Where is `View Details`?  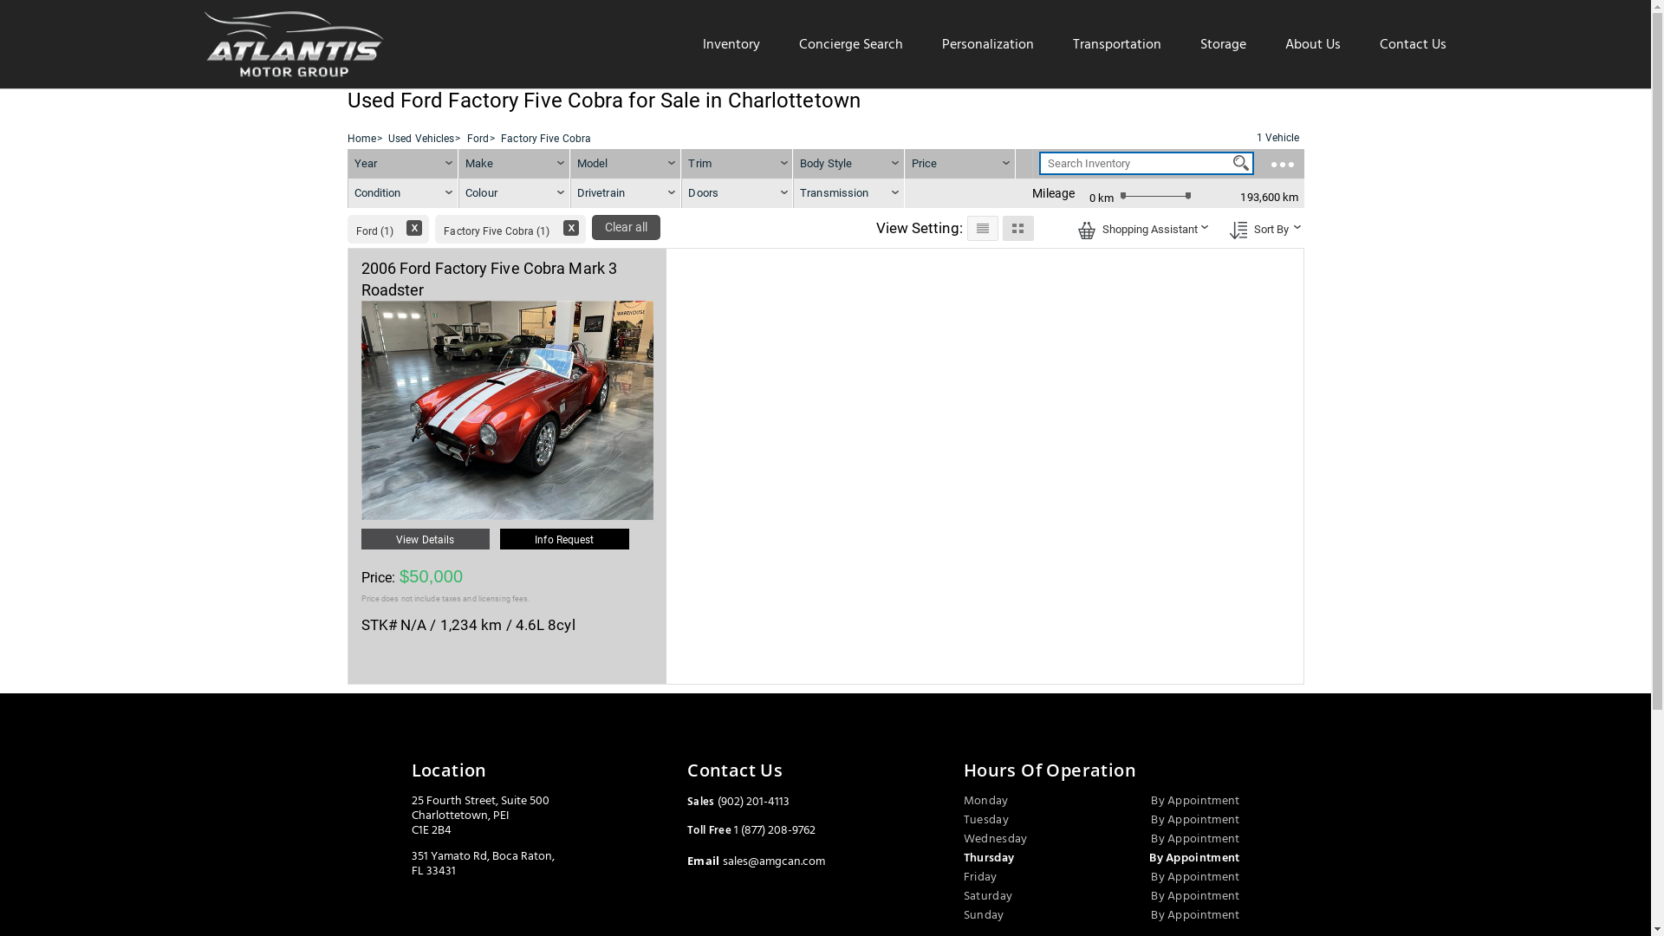 View Details is located at coordinates (425, 539).